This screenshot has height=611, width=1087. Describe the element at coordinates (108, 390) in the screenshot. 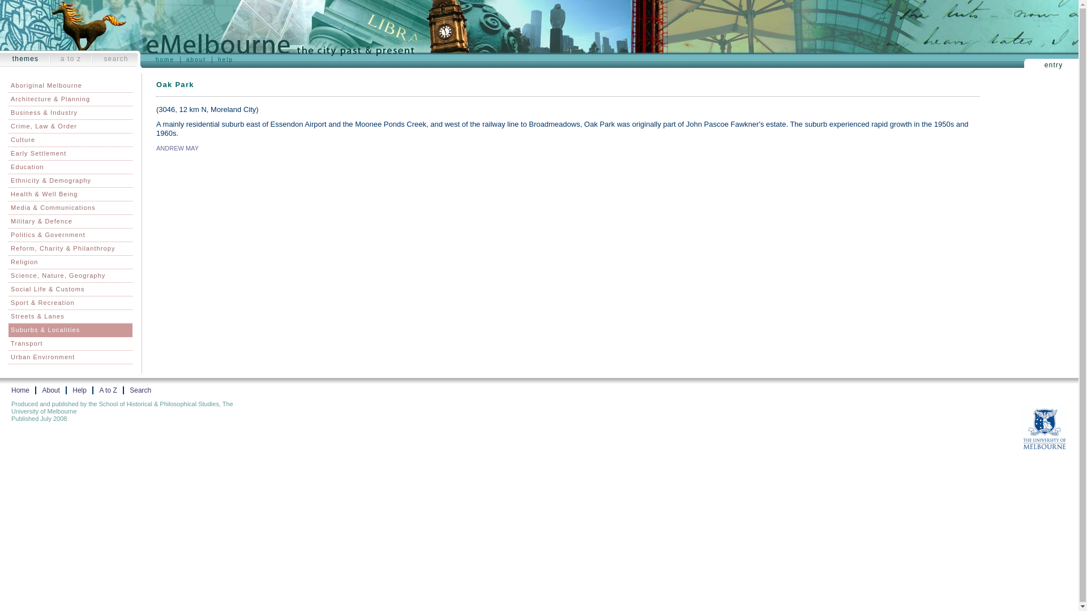

I see `A to Z` at that location.